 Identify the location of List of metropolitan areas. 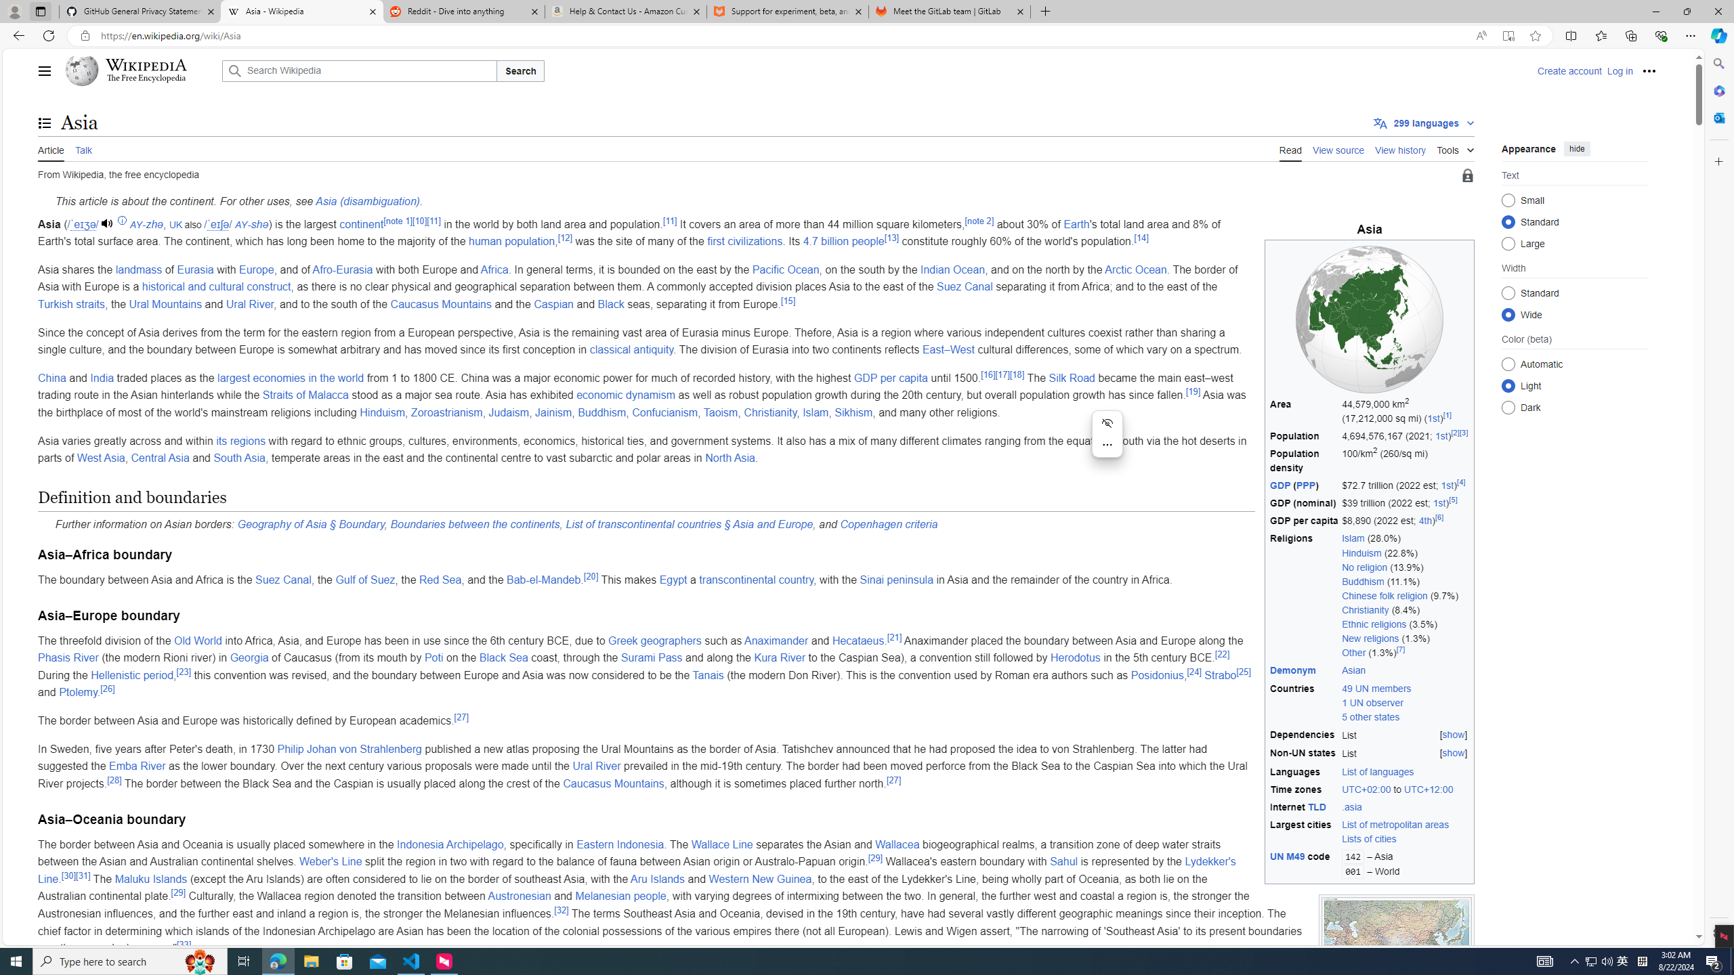
(1395, 825).